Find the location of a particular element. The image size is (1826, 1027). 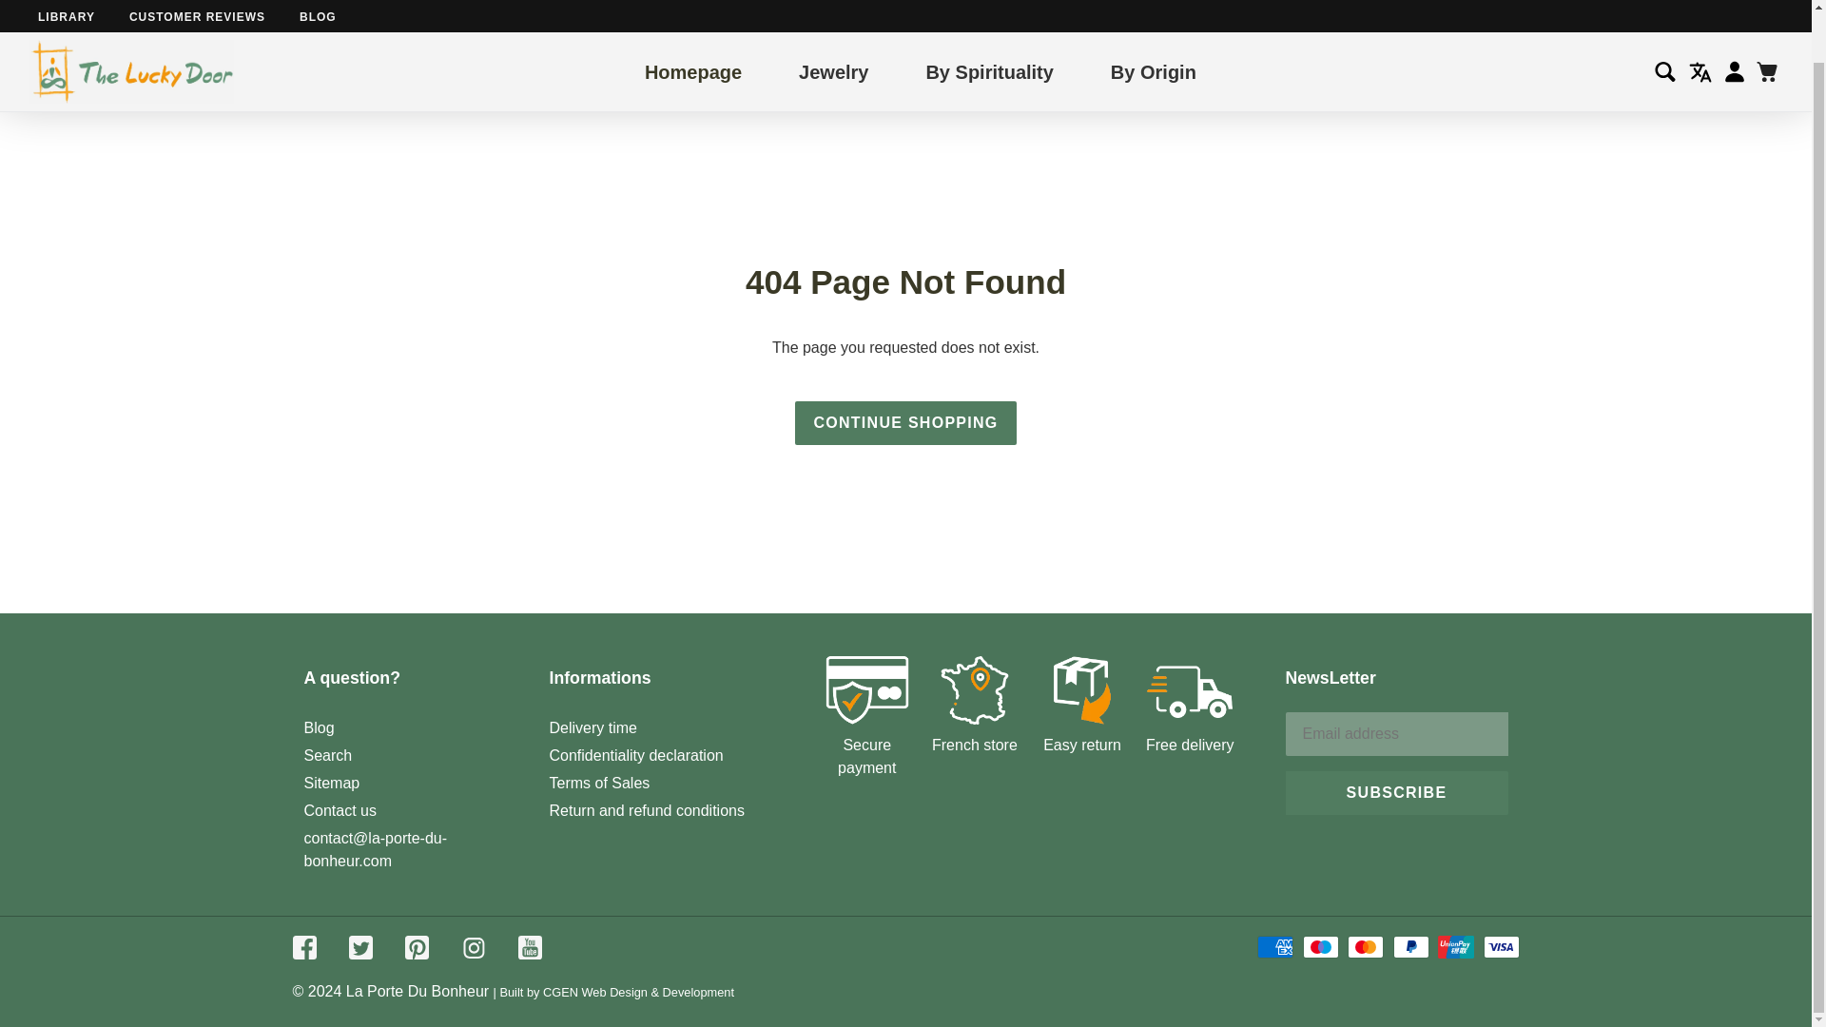

By Spirituality is located at coordinates (989, 21).